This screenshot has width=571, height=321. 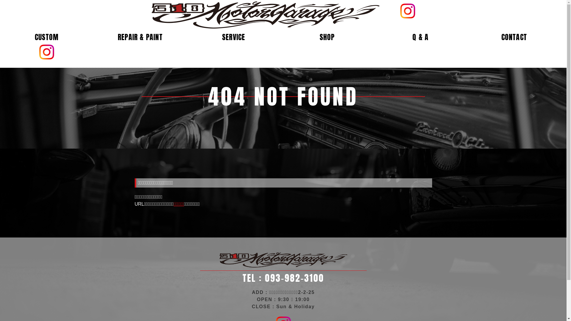 What do you see at coordinates (47, 37) in the screenshot?
I see `CUSTOM` at bounding box center [47, 37].